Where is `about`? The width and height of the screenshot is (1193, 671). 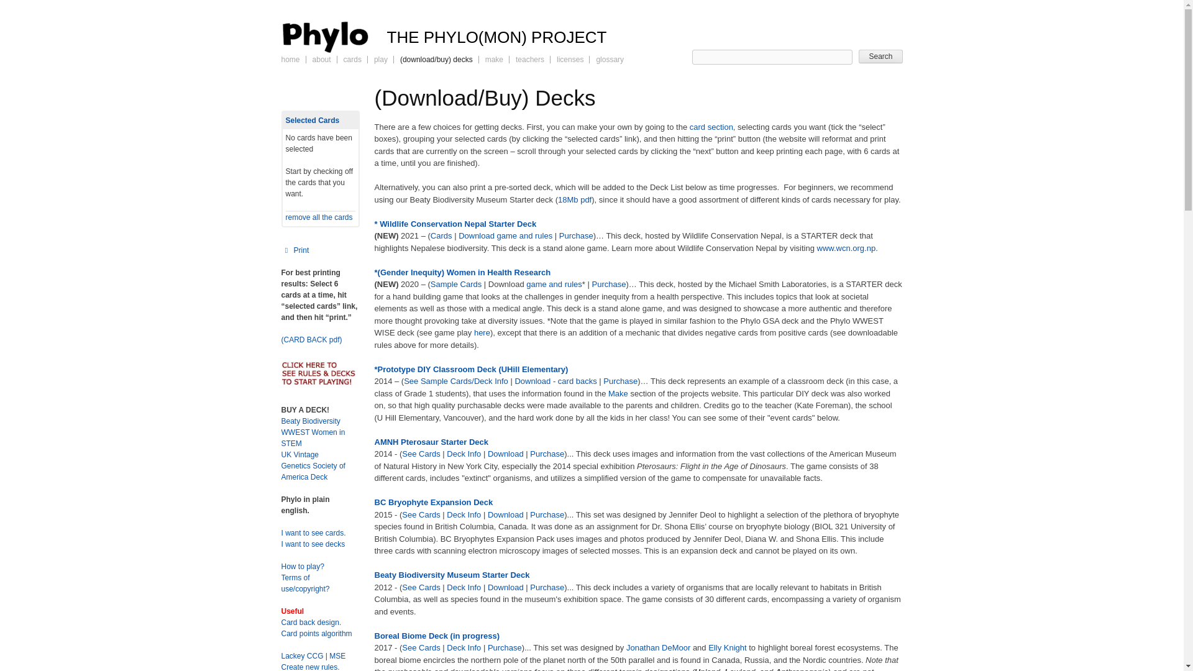 about is located at coordinates (322, 59).